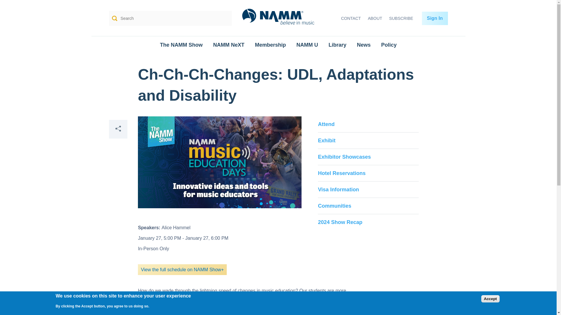  Describe the element at coordinates (278, 19) in the screenshot. I see `NAMM Home` at that location.